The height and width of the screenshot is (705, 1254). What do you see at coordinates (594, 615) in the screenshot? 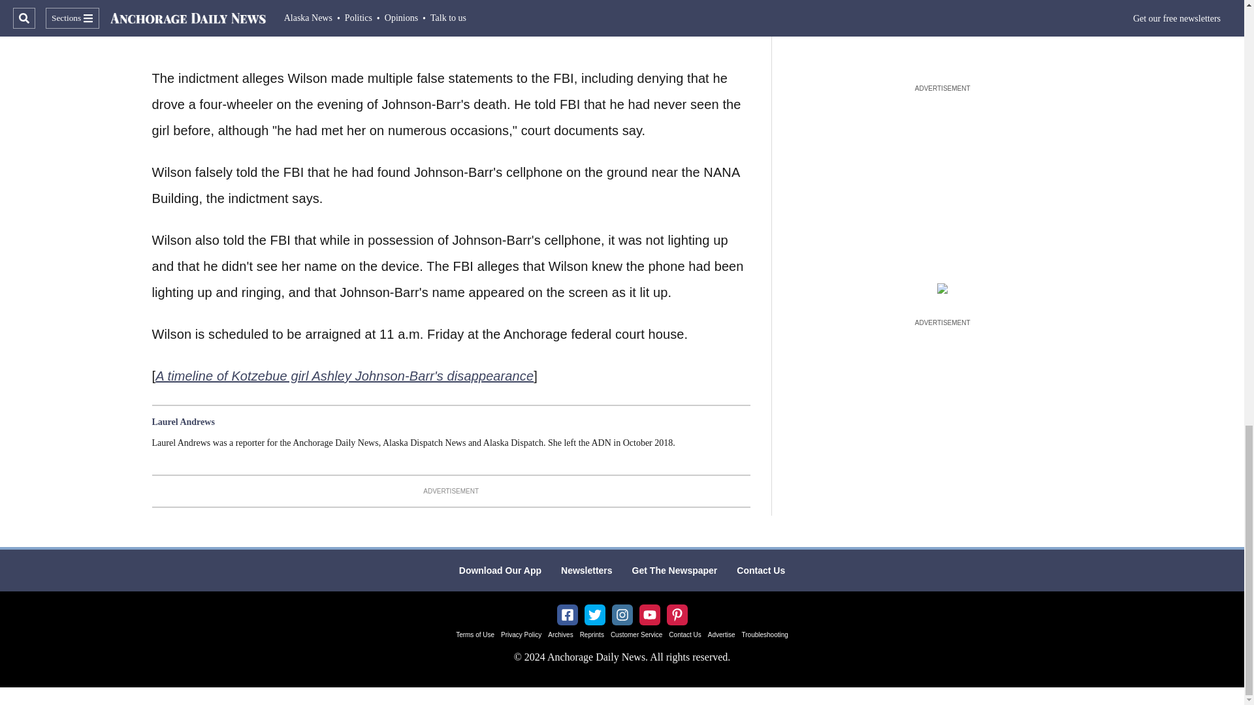
I see `Twitter IconTwitter Account for Anchorage Daily News` at bounding box center [594, 615].